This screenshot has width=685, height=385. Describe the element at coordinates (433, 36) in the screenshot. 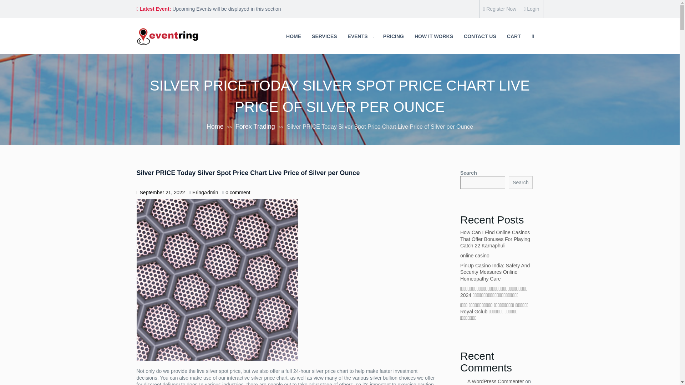

I see `HOW IT WORKS` at that location.